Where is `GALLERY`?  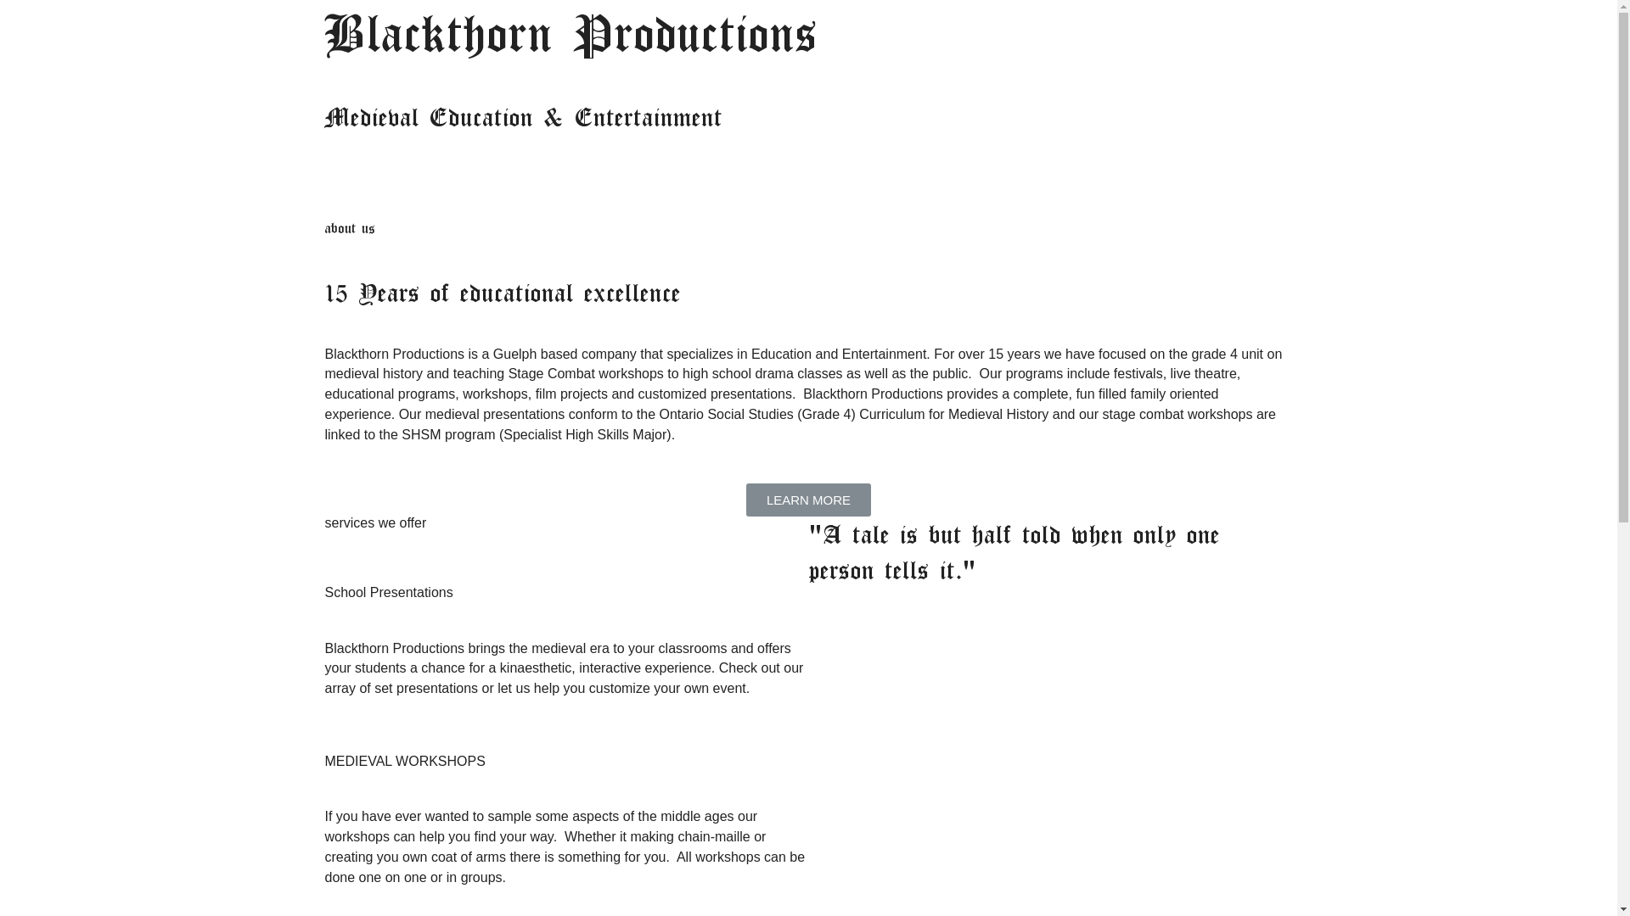 GALLERY is located at coordinates (1182, 27).